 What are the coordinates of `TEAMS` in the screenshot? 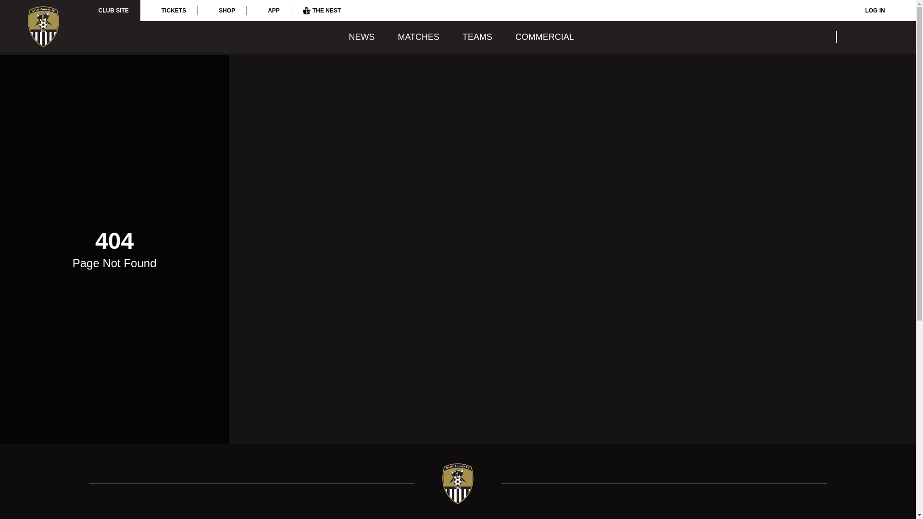 It's located at (477, 37).